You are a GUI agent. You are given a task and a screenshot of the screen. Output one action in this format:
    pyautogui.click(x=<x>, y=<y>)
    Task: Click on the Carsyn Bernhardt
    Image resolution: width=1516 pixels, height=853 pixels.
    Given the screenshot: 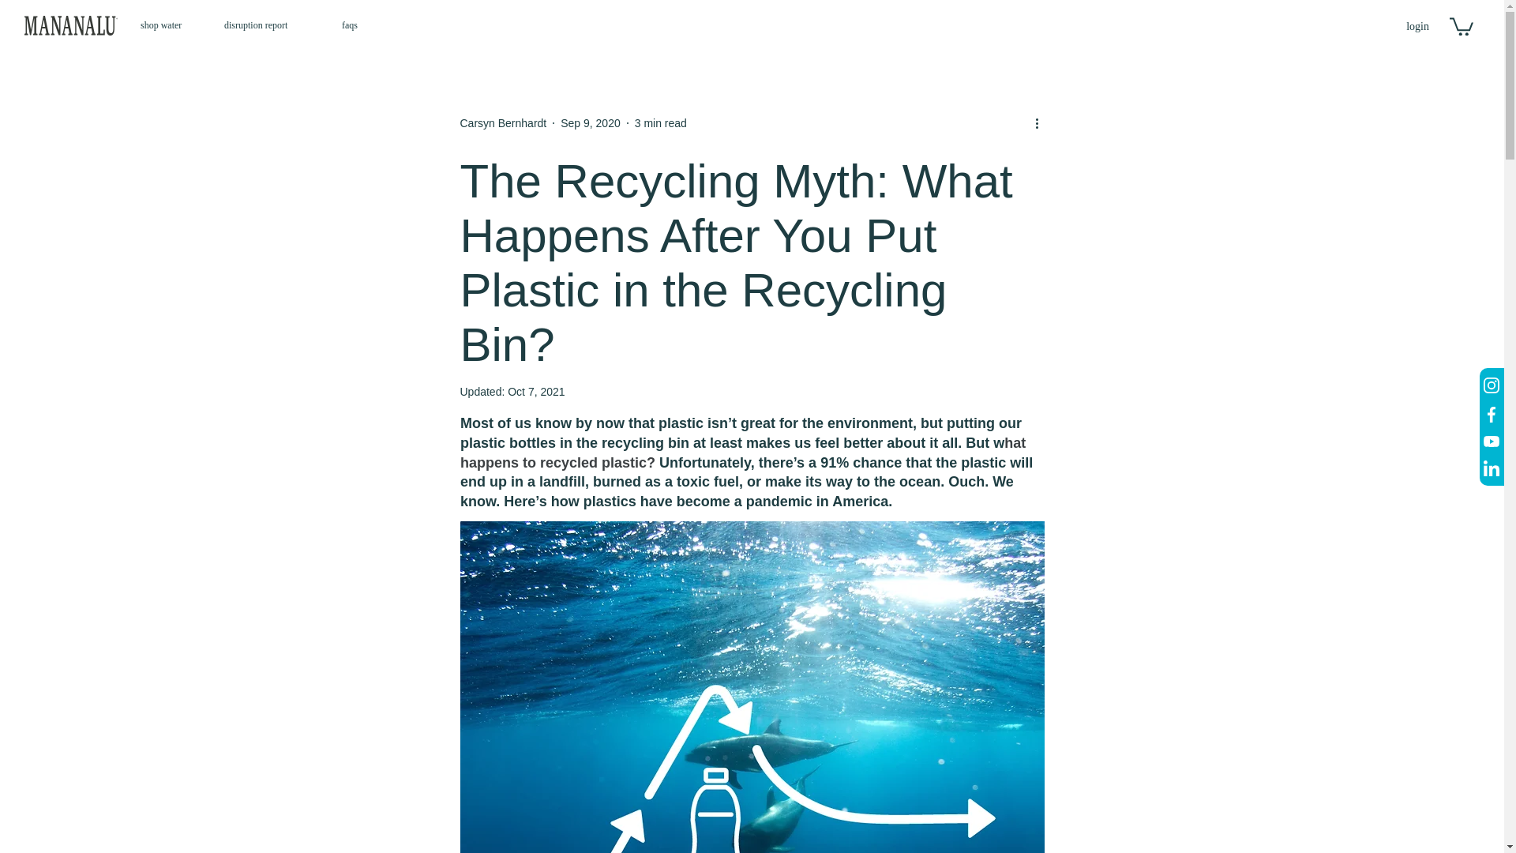 What is the action you would take?
    pyautogui.click(x=502, y=123)
    